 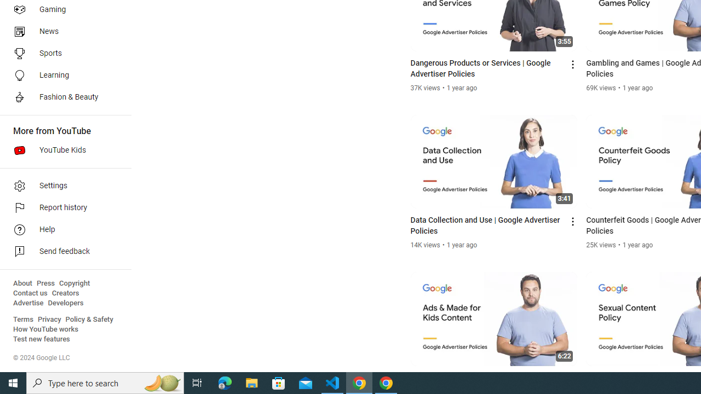 I want to click on Action menu, so click(x=573, y=379).